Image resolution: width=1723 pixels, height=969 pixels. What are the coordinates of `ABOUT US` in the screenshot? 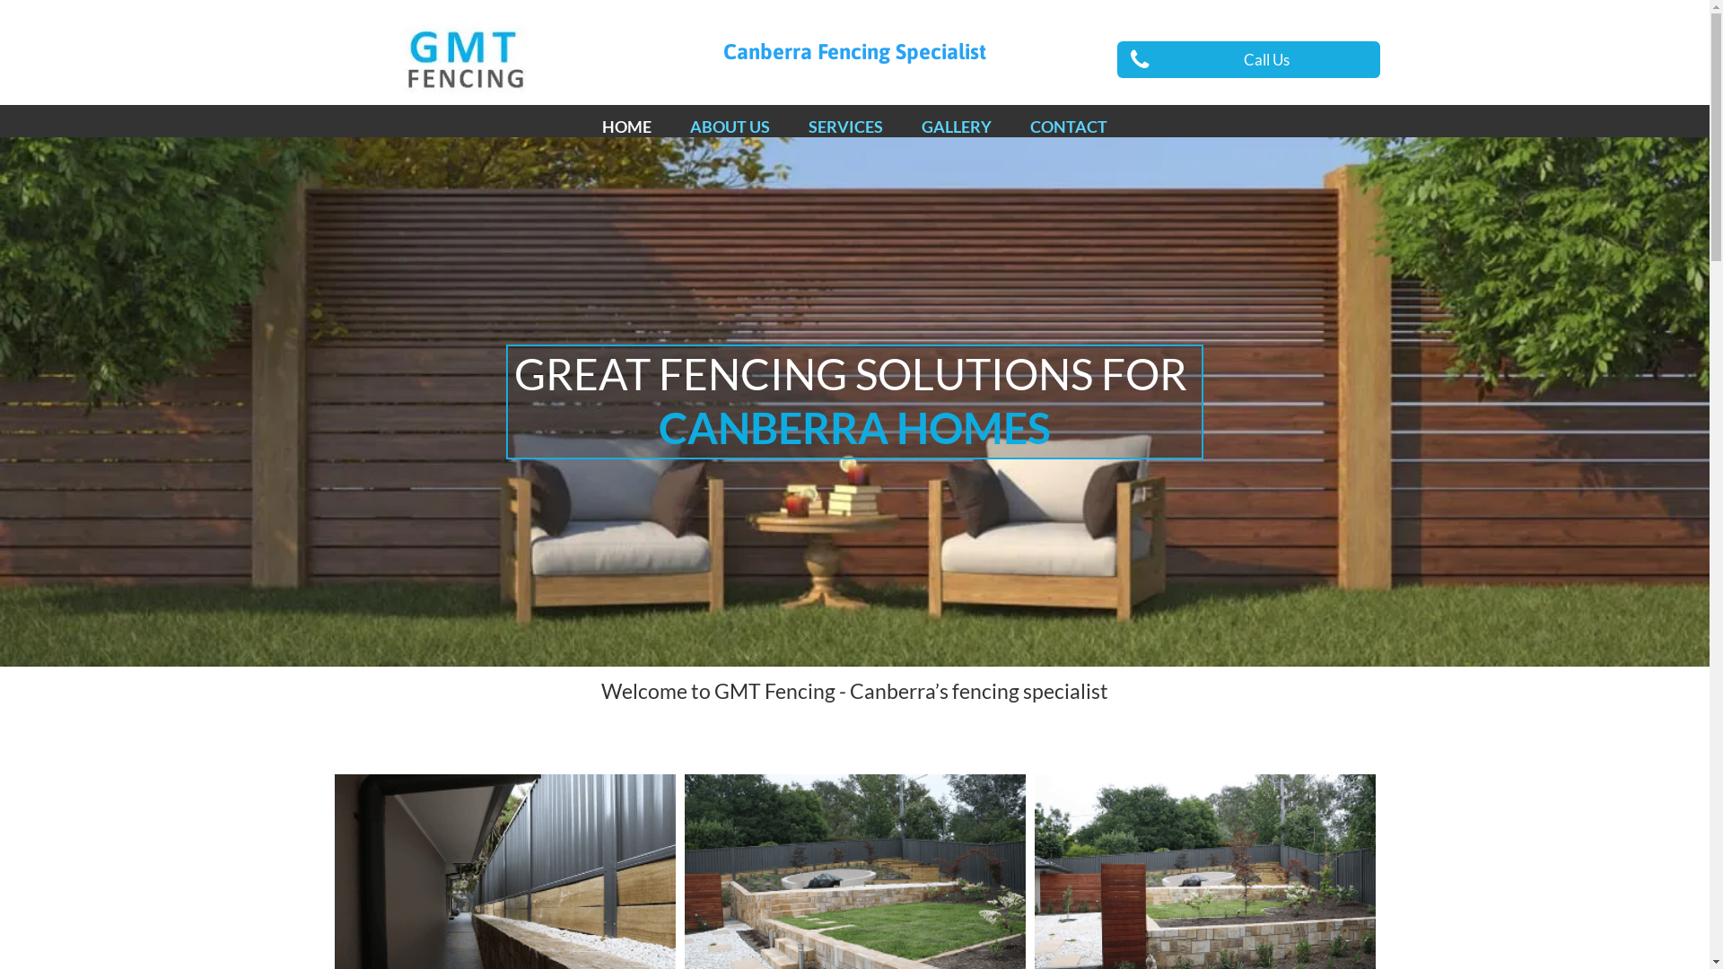 It's located at (730, 127).